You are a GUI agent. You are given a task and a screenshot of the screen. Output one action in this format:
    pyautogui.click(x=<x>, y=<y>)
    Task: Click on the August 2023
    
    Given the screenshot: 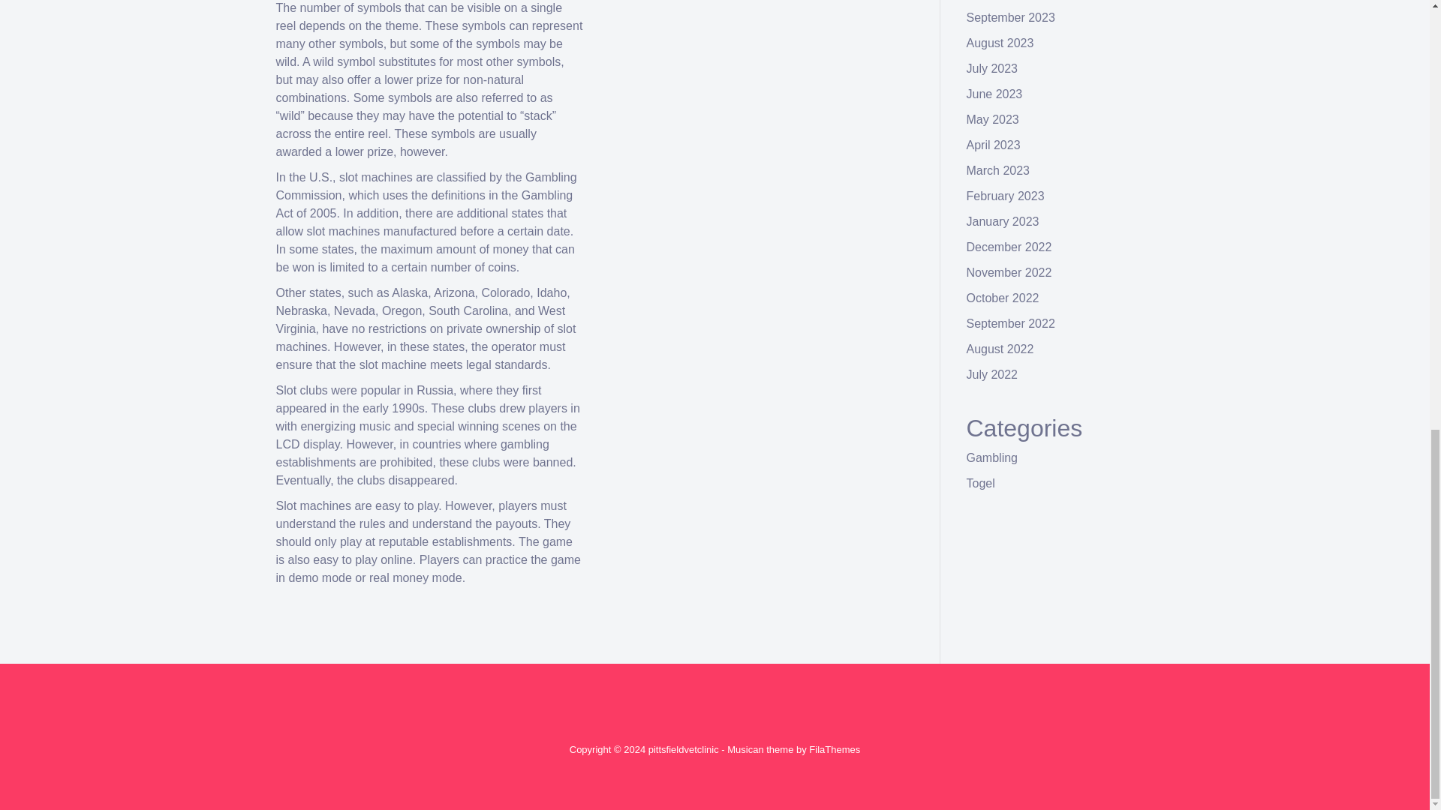 What is the action you would take?
    pyautogui.click(x=1000, y=42)
    